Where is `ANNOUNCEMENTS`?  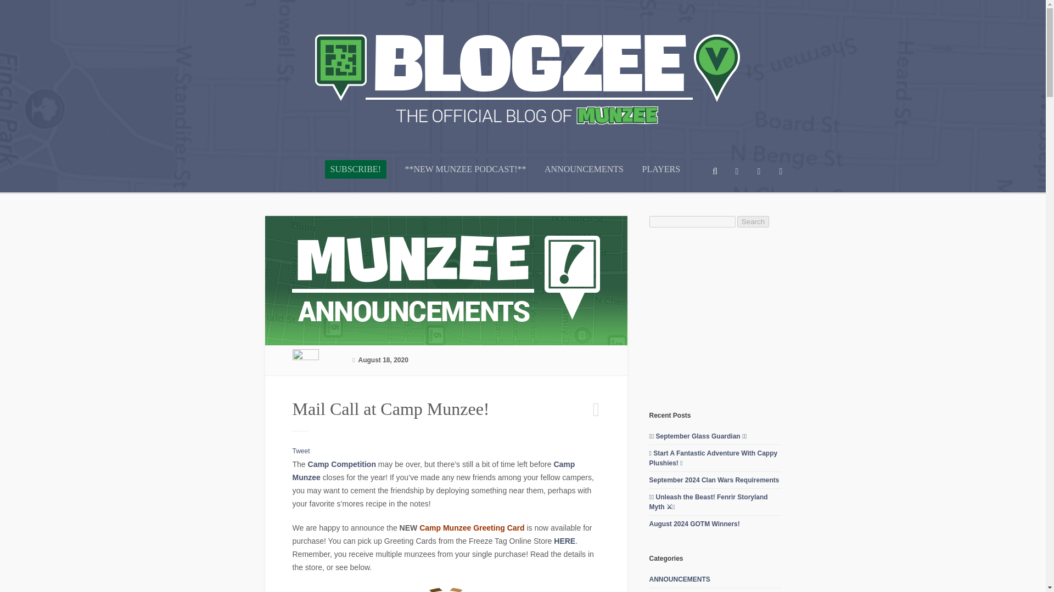 ANNOUNCEMENTS is located at coordinates (584, 178).